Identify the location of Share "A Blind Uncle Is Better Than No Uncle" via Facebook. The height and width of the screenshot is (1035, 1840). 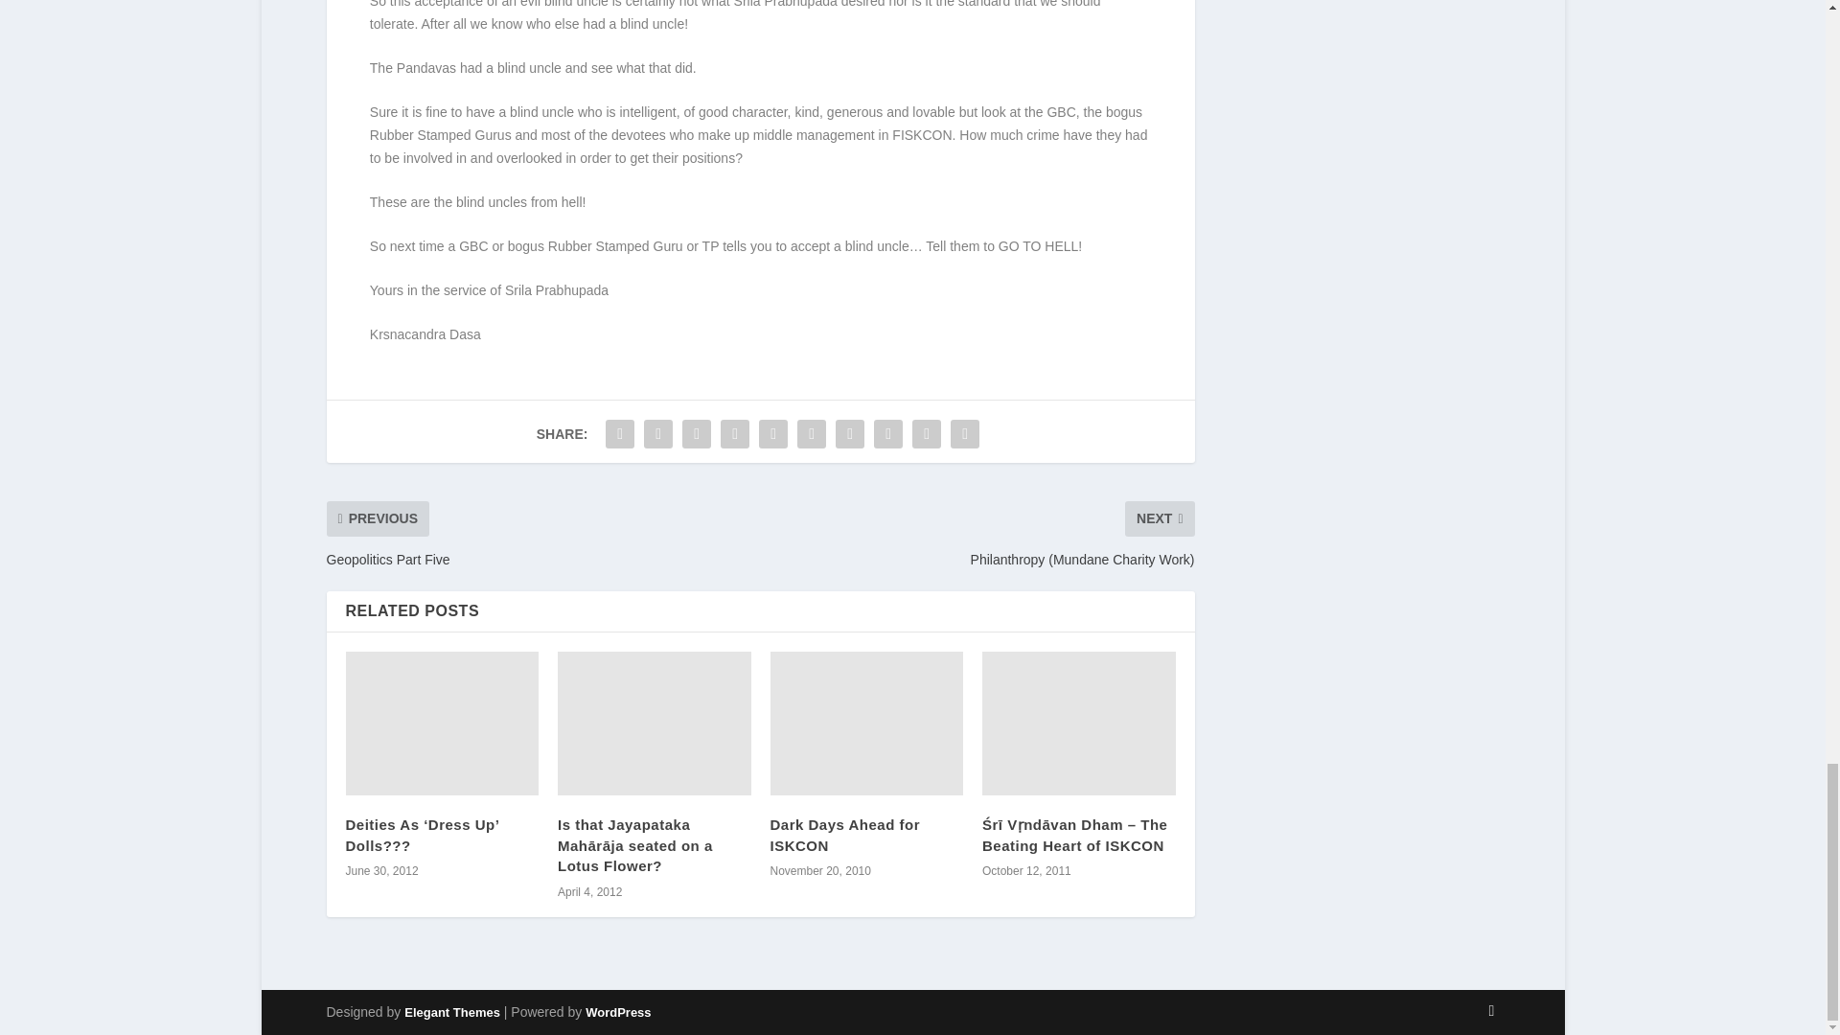
(619, 434).